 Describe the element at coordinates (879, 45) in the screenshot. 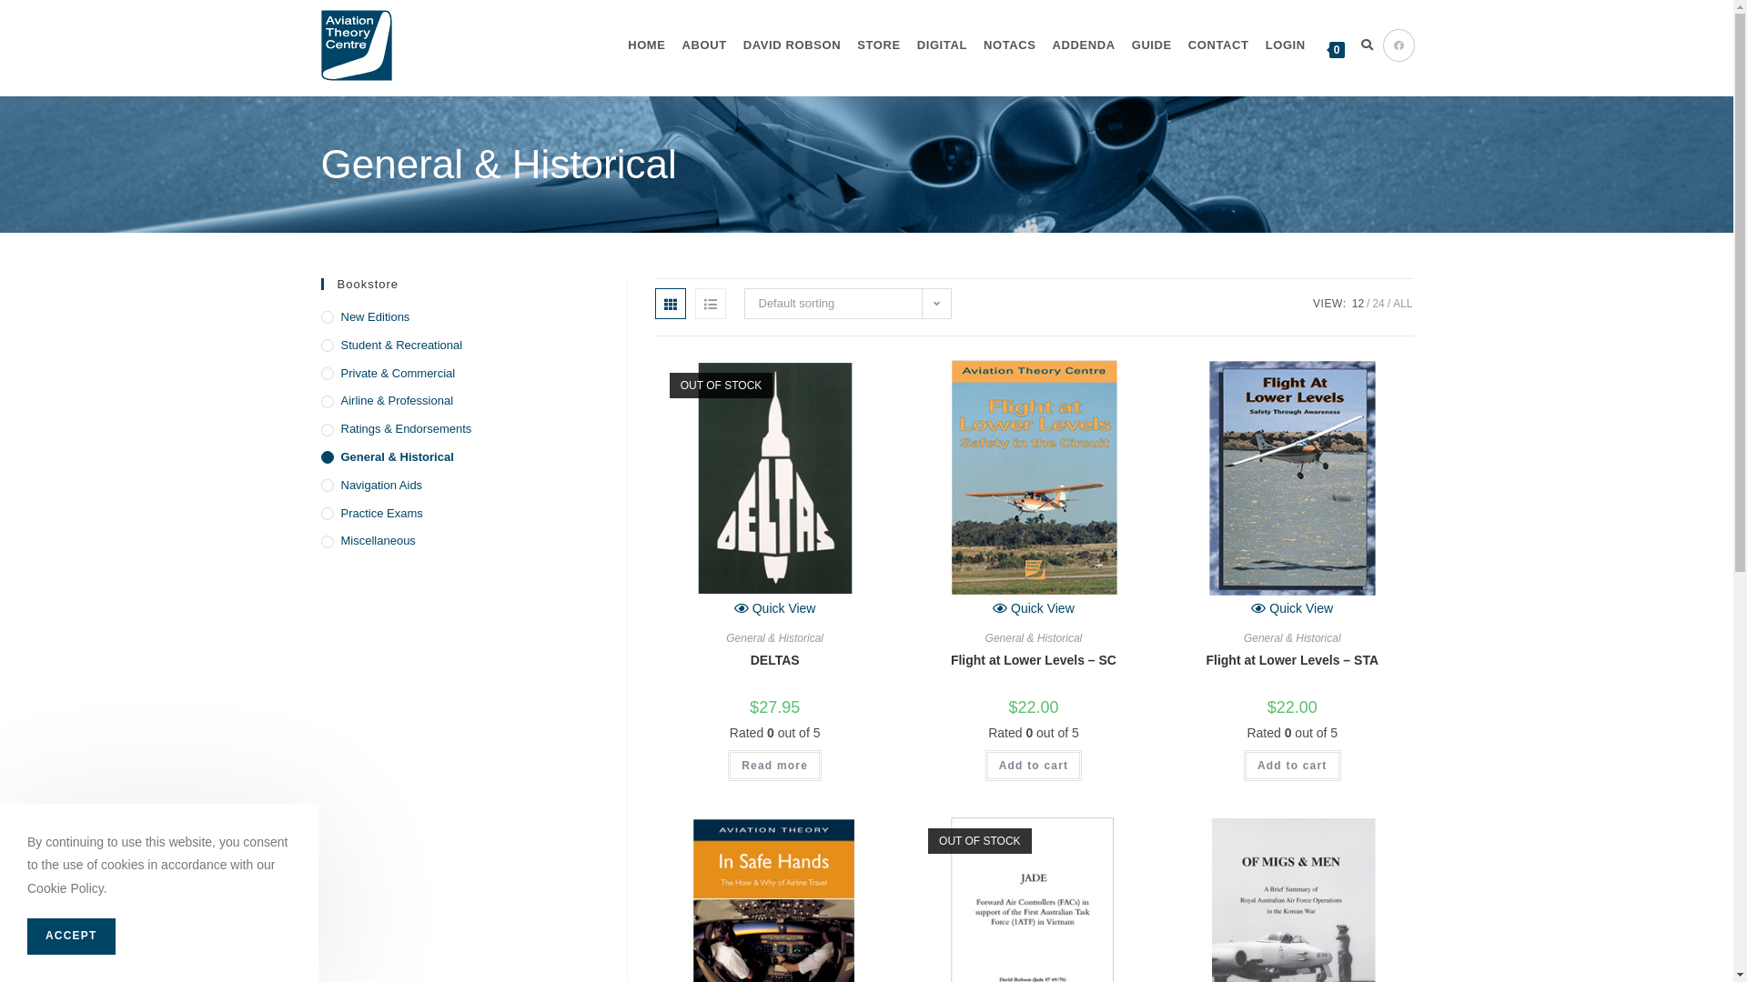

I see `STORE` at that location.